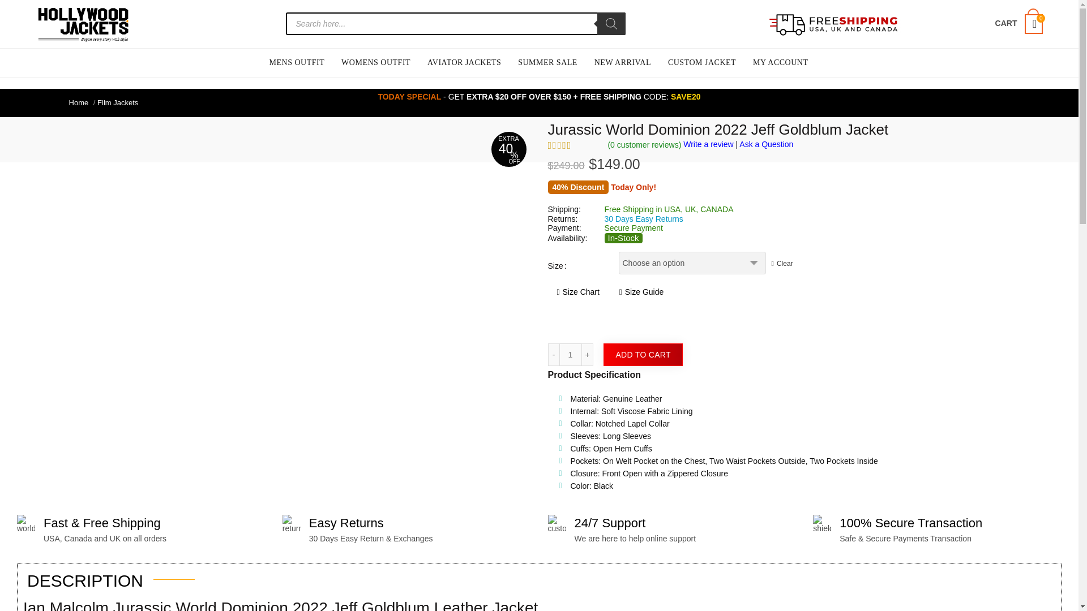  What do you see at coordinates (557, 524) in the screenshot?
I see `customer-support` at bounding box center [557, 524].